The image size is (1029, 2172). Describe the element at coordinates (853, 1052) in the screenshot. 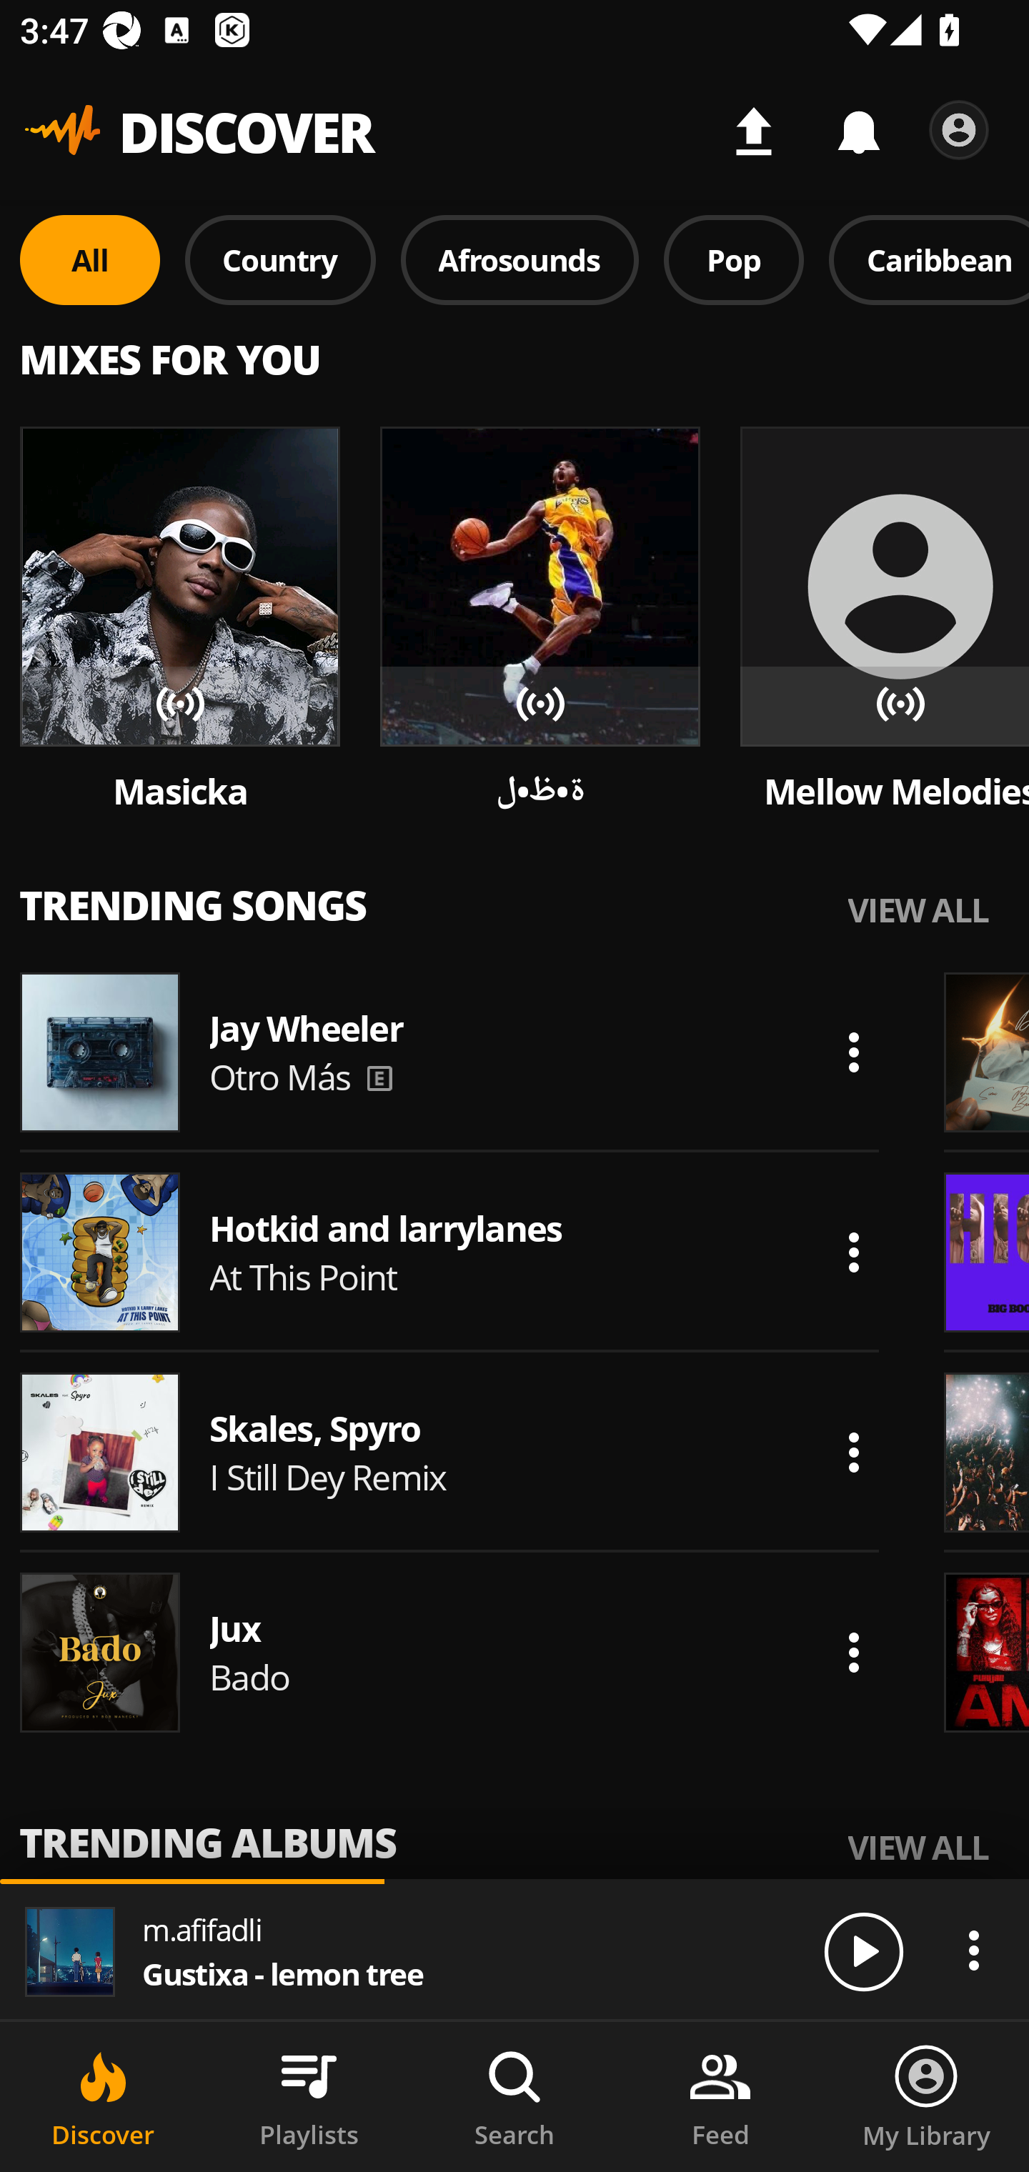

I see `Actions` at that location.